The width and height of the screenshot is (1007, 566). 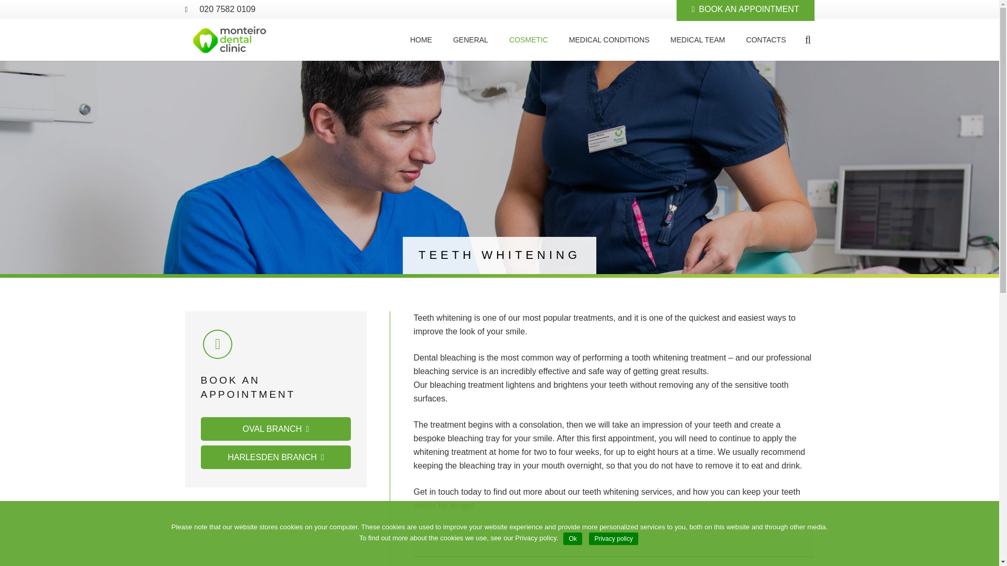 I want to click on GENERAL, so click(x=470, y=39).